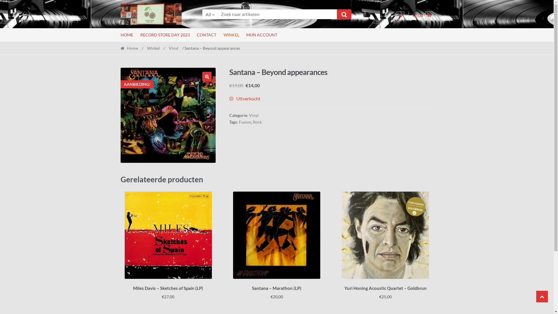 The image size is (558, 314). I want to click on Winkel, so click(153, 48).